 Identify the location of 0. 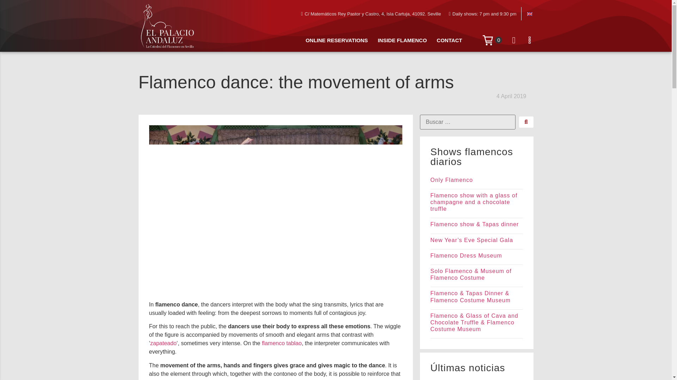
(492, 40).